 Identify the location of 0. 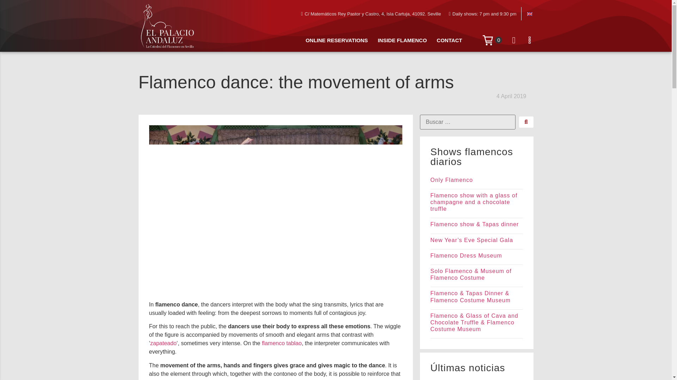
(492, 40).